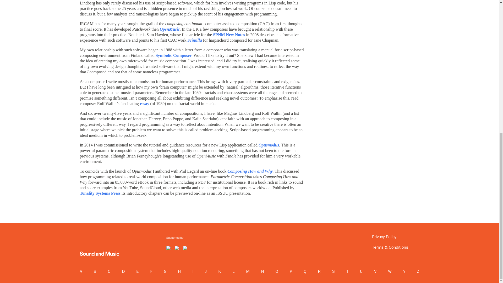 This screenshot has width=503, height=283. Describe the element at coordinates (173, 56) in the screenshot. I see `Symbolic Composer` at that location.